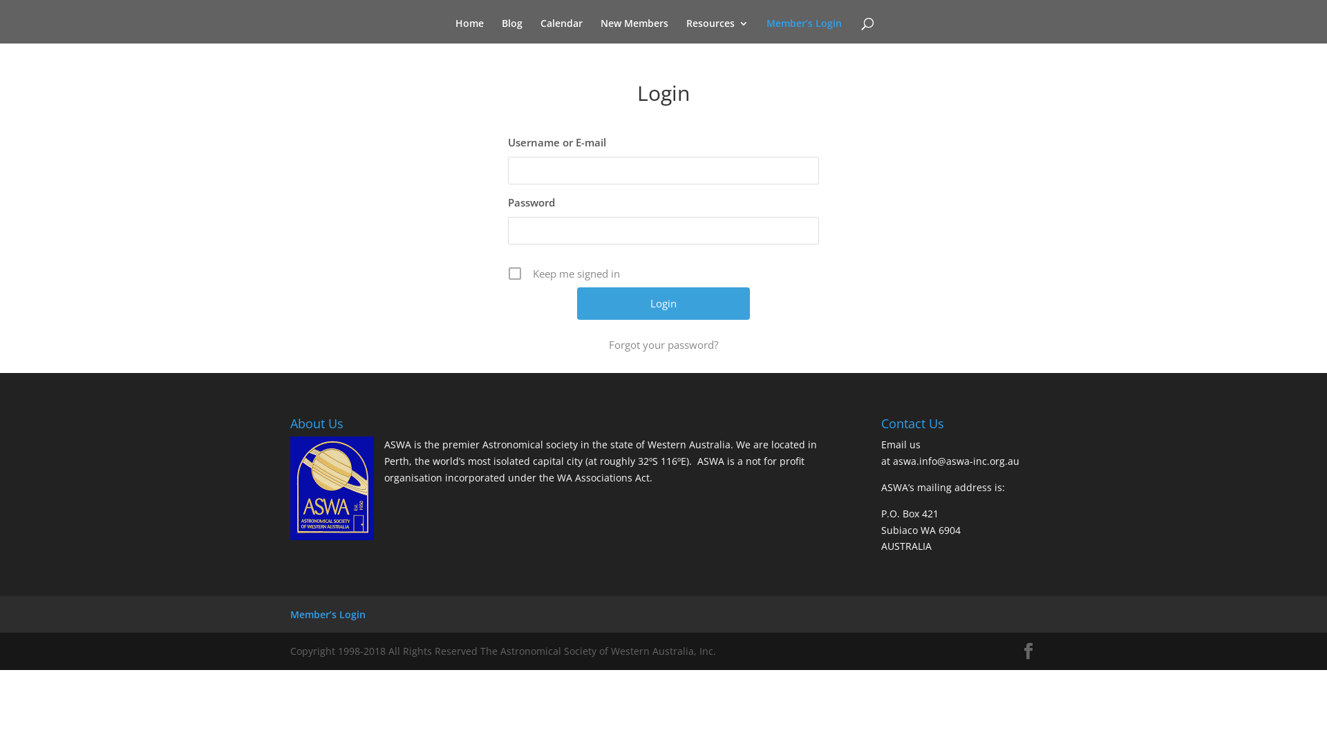 The image size is (1327, 746). I want to click on Calendar, so click(561, 31).